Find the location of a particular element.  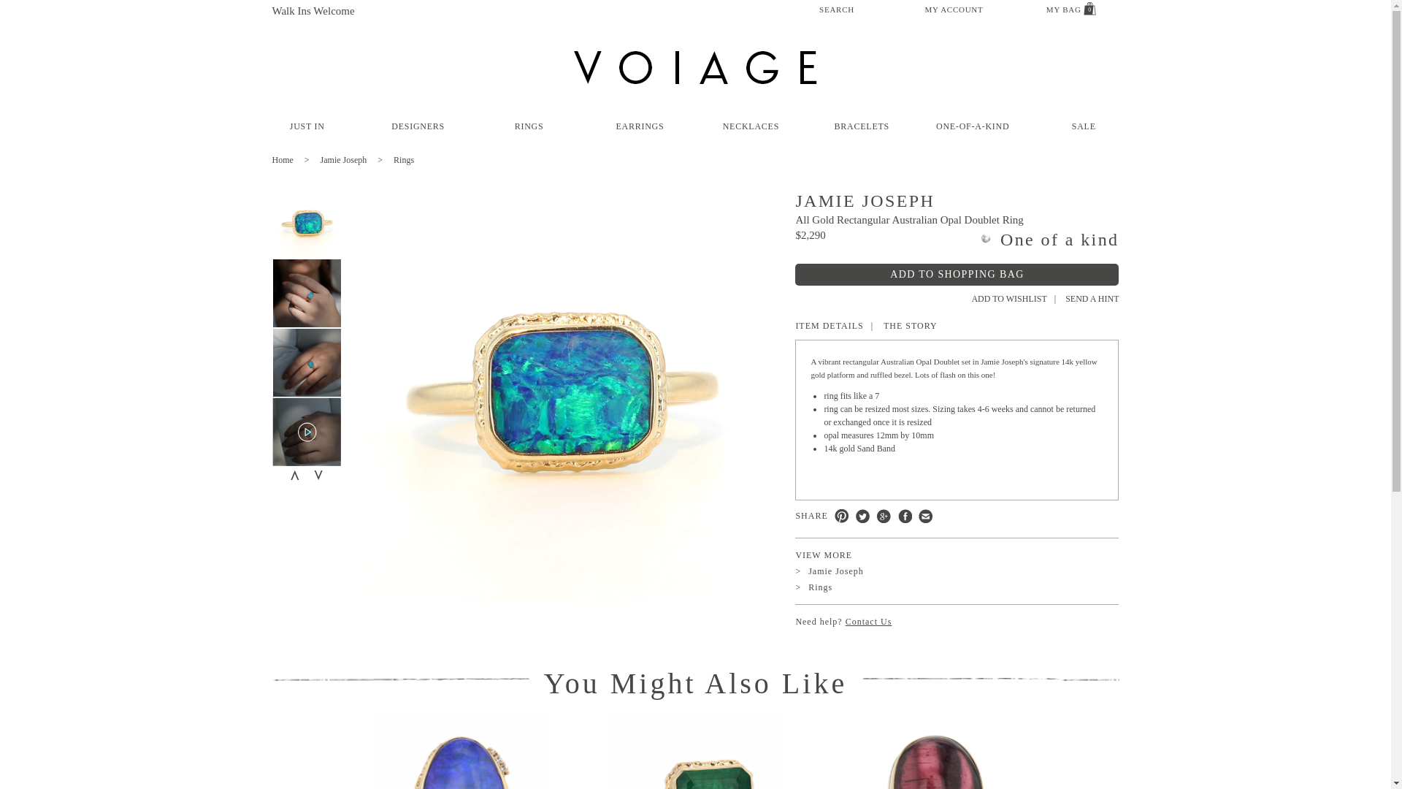

EARRINGS is located at coordinates (640, 126).